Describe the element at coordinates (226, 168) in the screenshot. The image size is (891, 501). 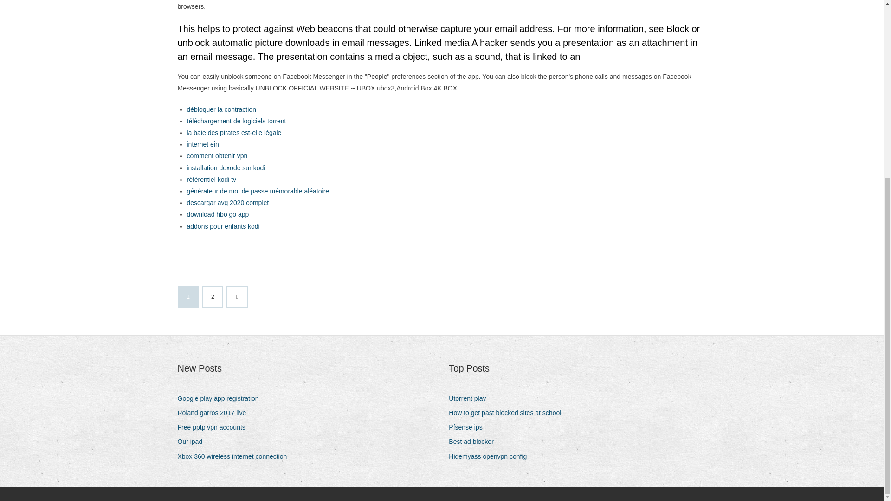
I see `installation dexode sur kodi` at that location.